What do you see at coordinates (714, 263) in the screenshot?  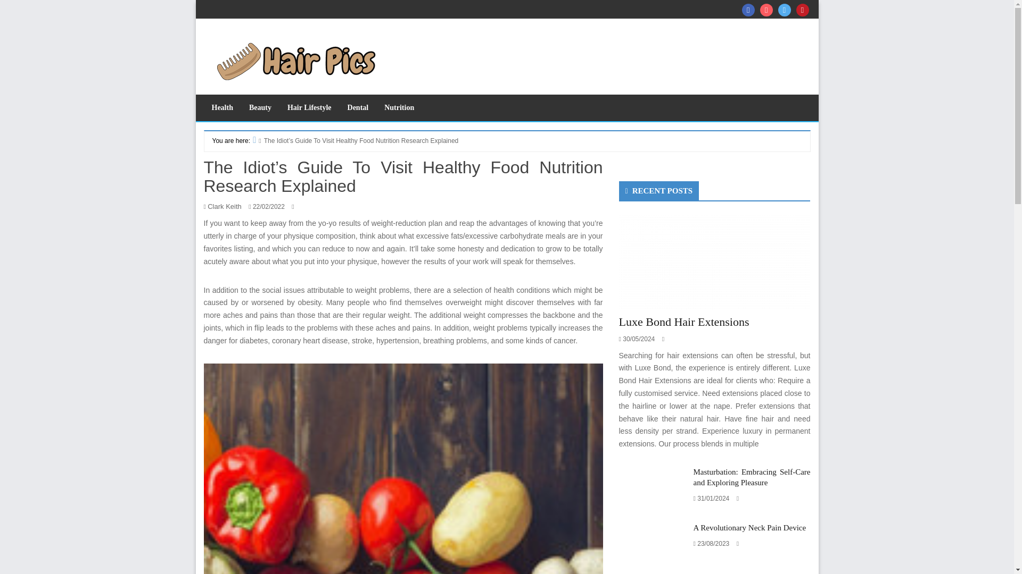 I see `Luxe Bond Hair Extensions` at bounding box center [714, 263].